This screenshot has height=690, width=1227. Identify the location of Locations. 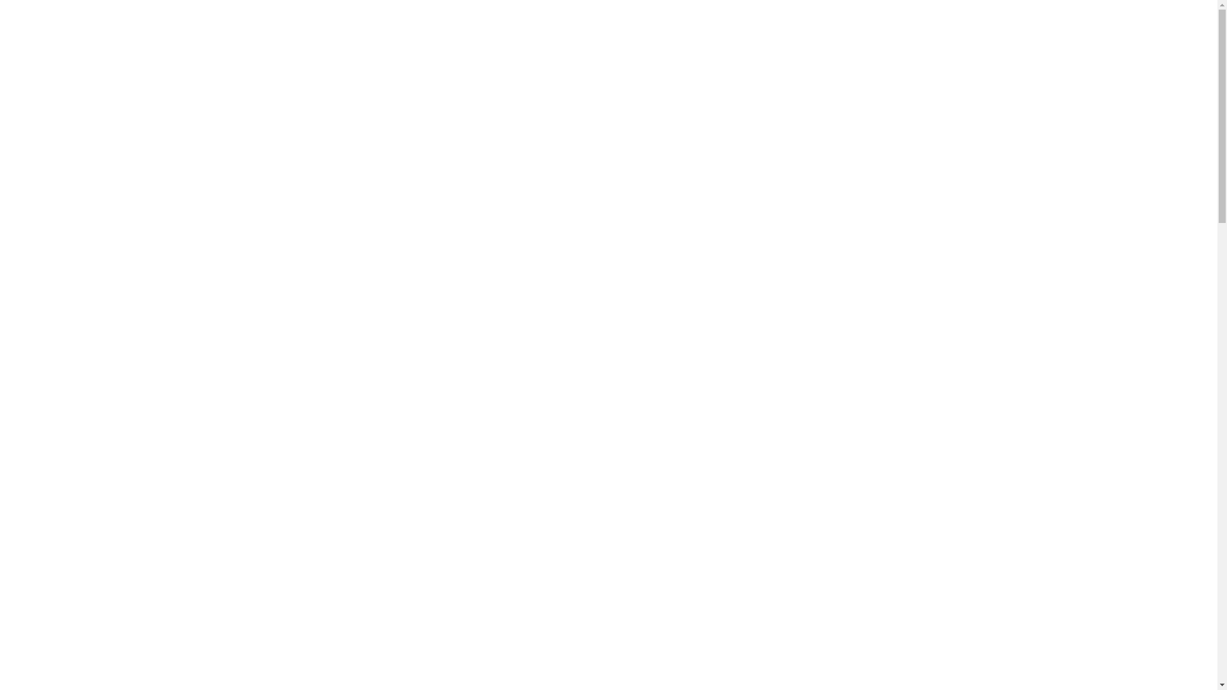
(270, 38).